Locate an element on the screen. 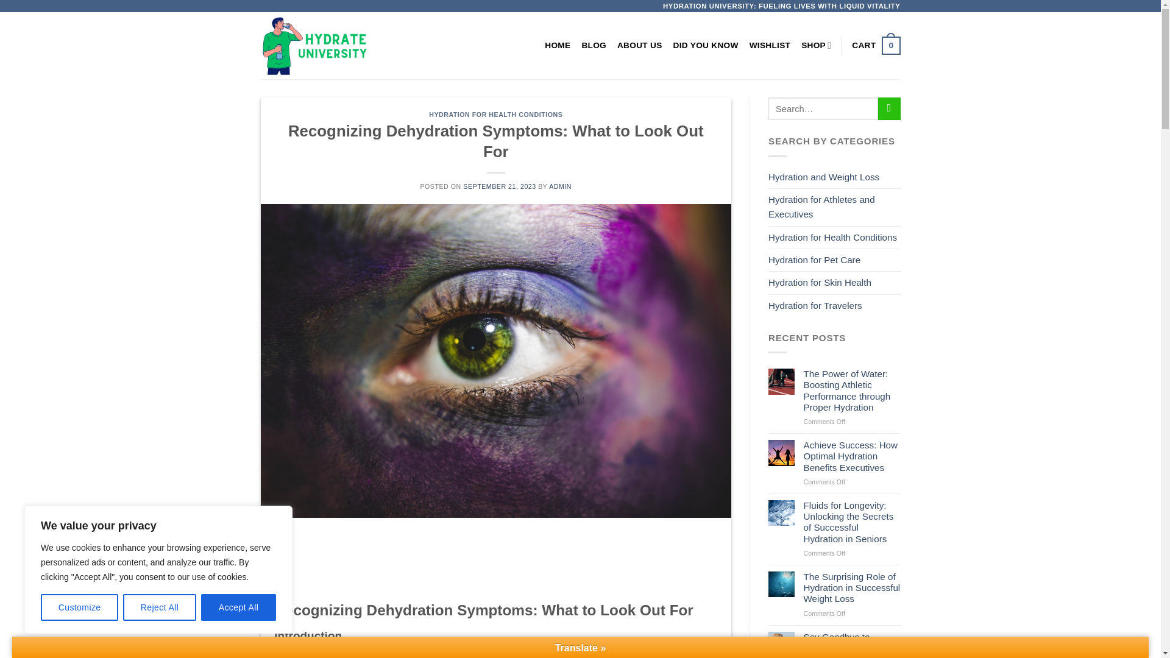  Say Goodbye to Dryness: Secrets to Optimal Skin Hydration is located at coordinates (770, 45).